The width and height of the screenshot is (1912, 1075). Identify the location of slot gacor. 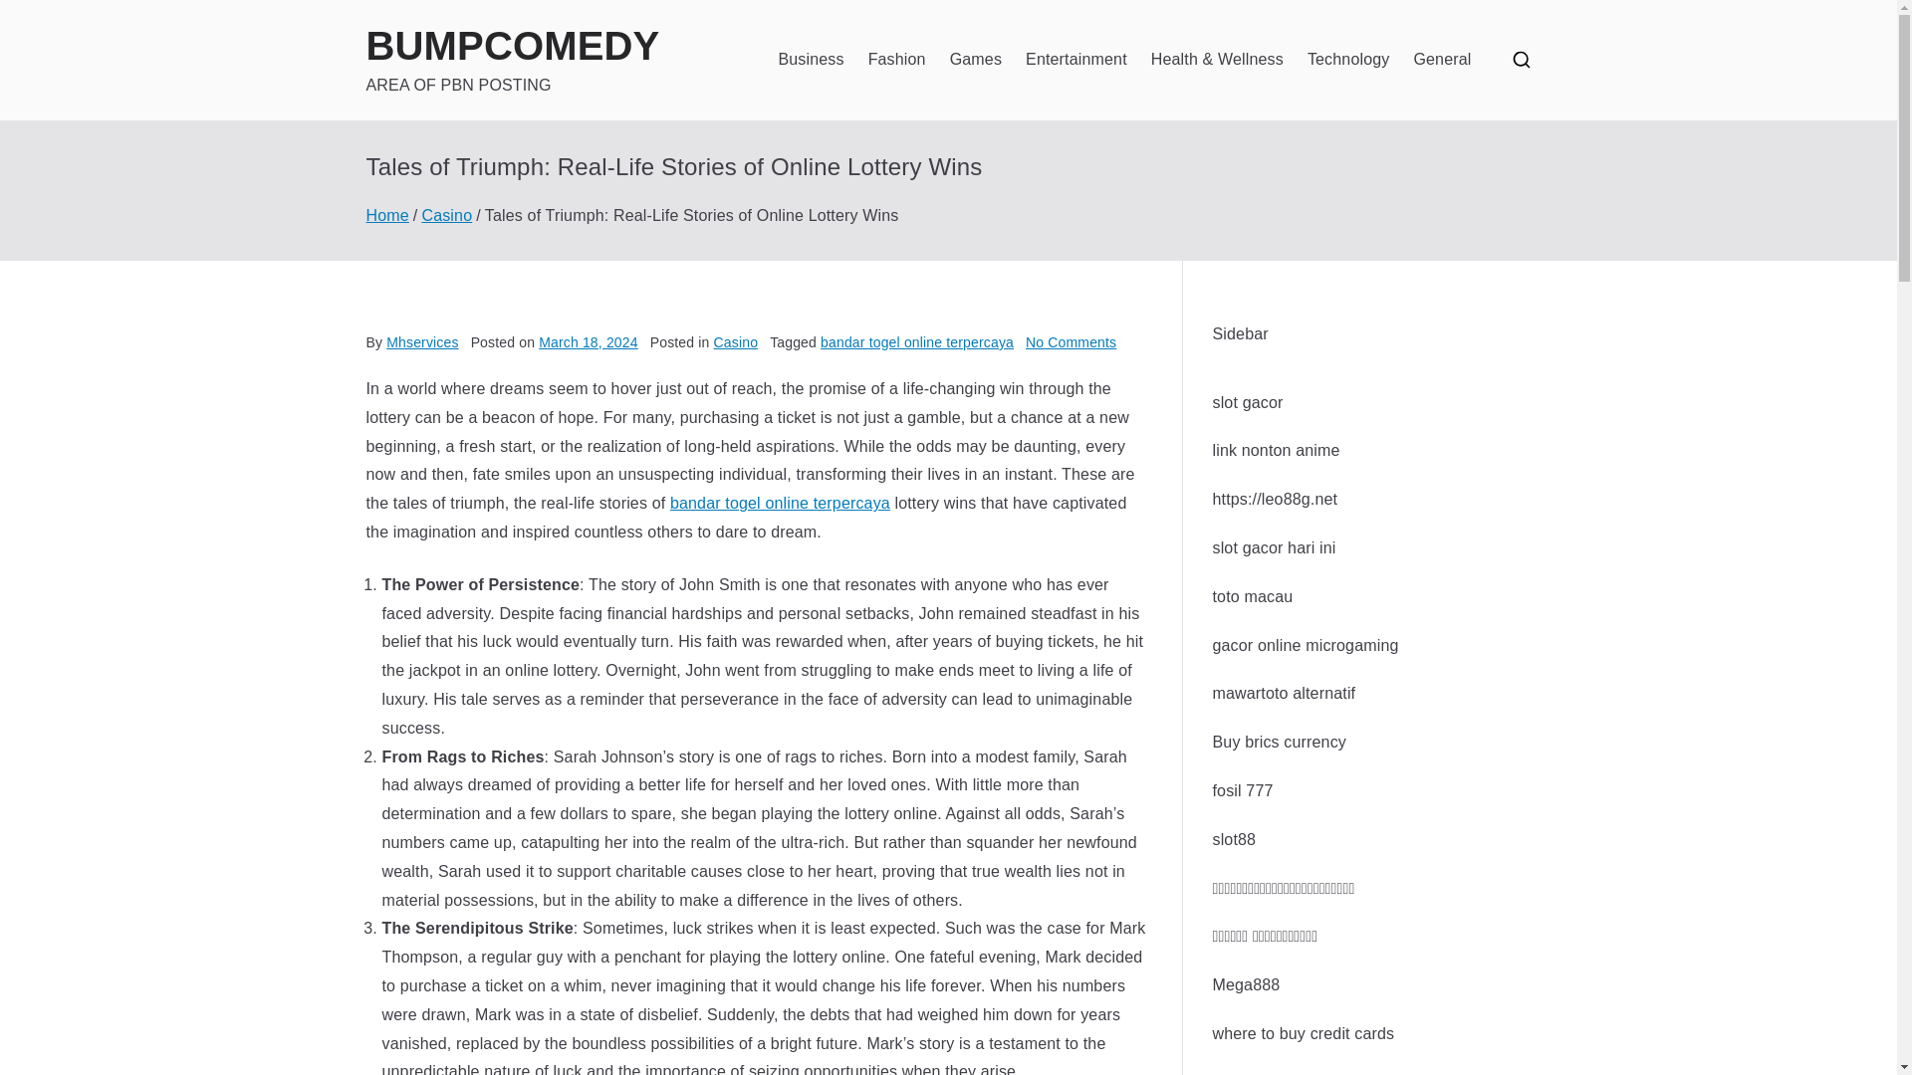
(1247, 402).